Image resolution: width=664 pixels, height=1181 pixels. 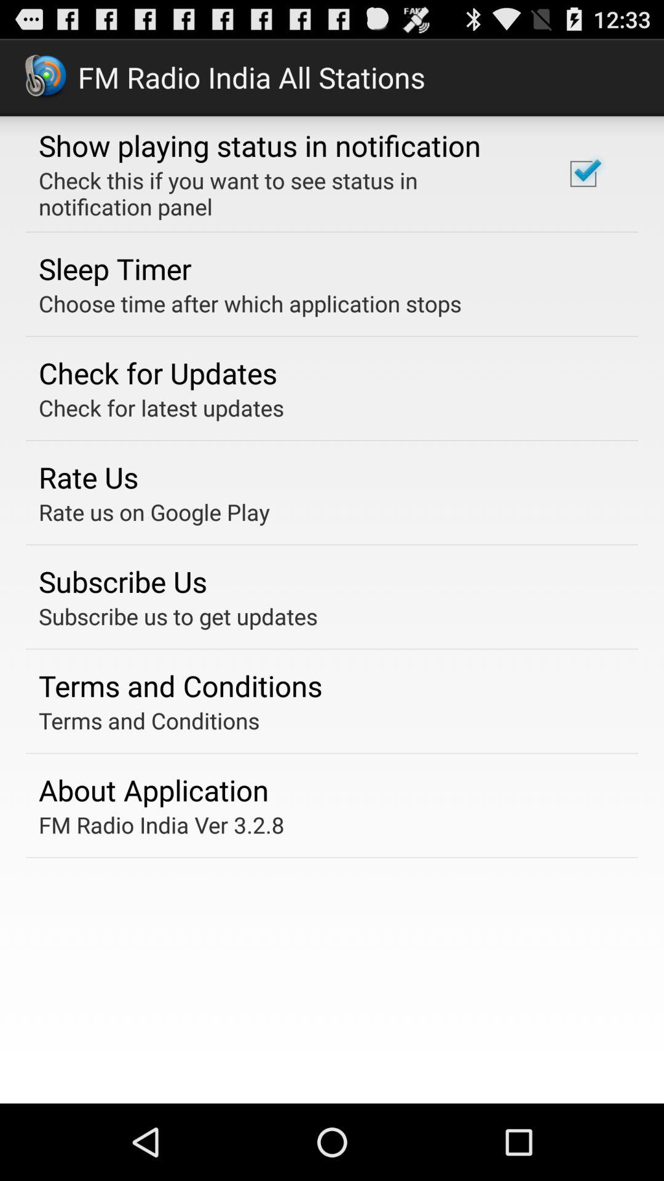 I want to click on choose the about application, so click(x=154, y=790).